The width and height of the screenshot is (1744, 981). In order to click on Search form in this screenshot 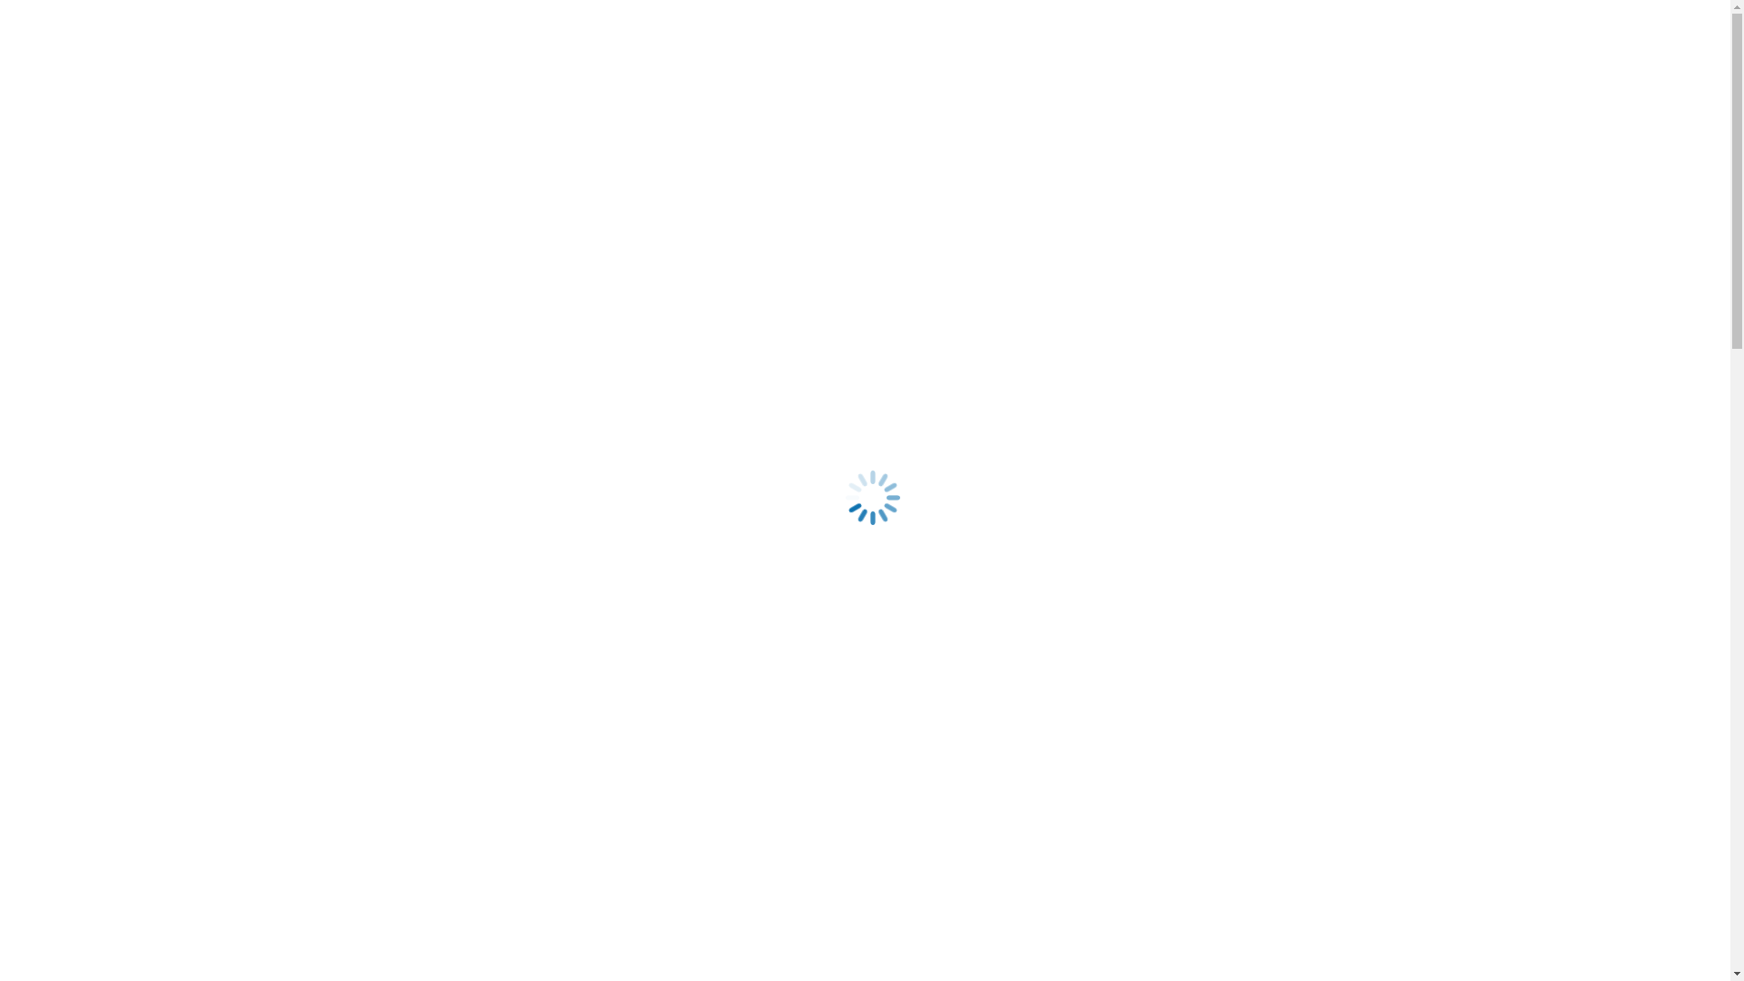, I will do `click(87, 84)`.